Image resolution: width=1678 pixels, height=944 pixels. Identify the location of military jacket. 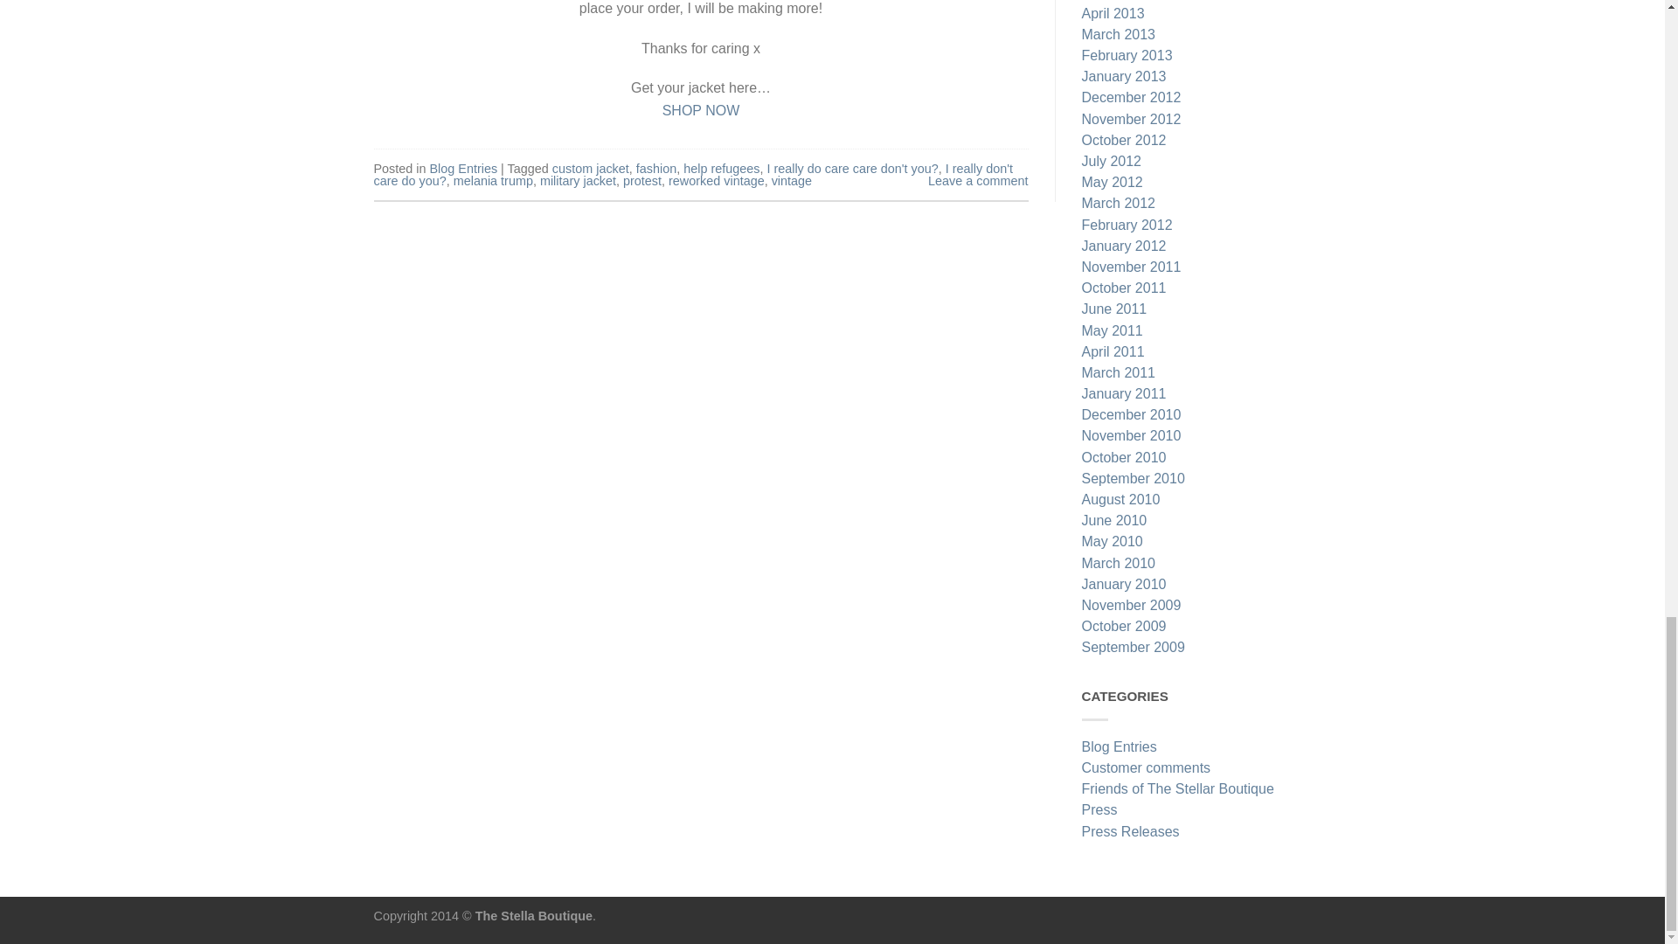
(578, 180).